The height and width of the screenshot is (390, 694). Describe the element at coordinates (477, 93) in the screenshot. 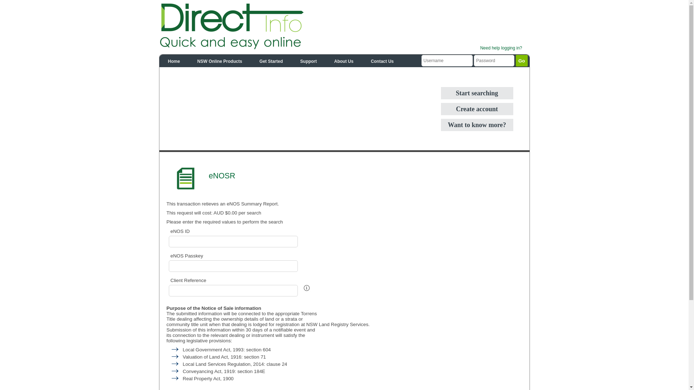

I see `Start searching` at that location.